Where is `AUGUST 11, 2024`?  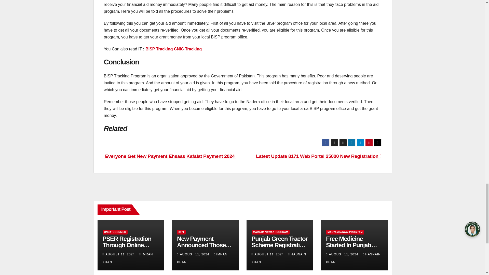 AUGUST 11, 2024 is located at coordinates (195, 254).